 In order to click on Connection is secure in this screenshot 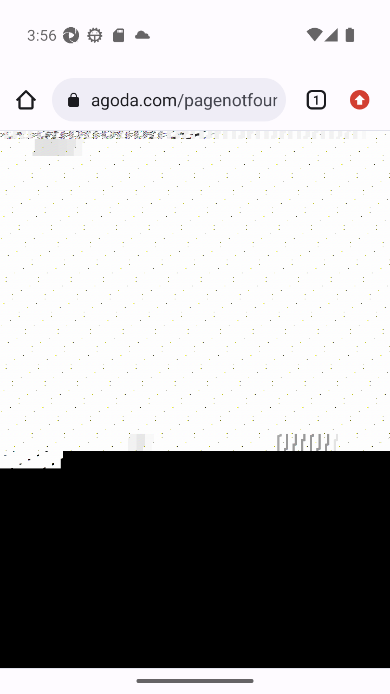, I will do `click(76, 100)`.